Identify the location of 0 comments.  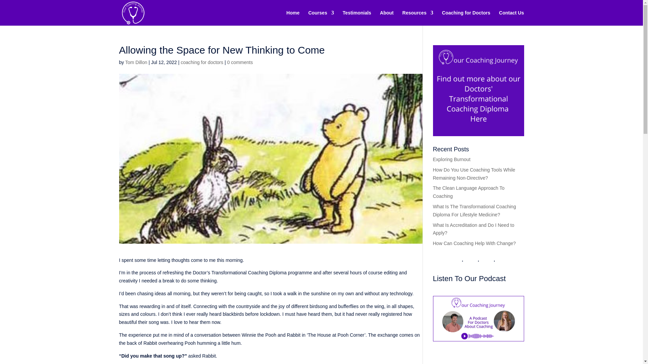
(240, 62).